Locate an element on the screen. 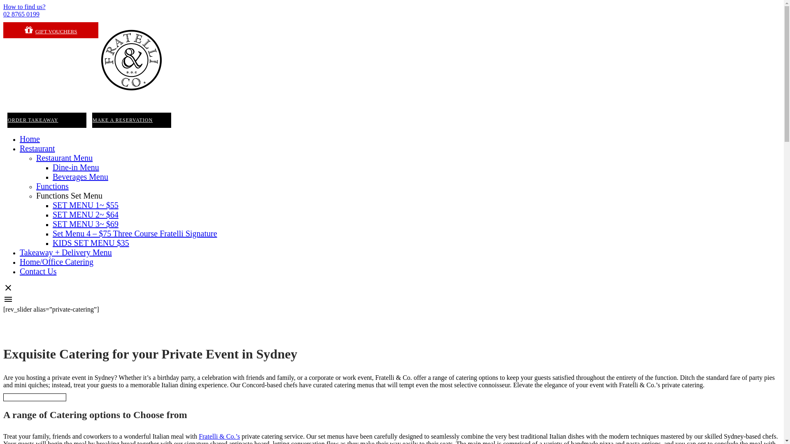 This screenshot has width=790, height=444. Functions is located at coordinates (53, 186).